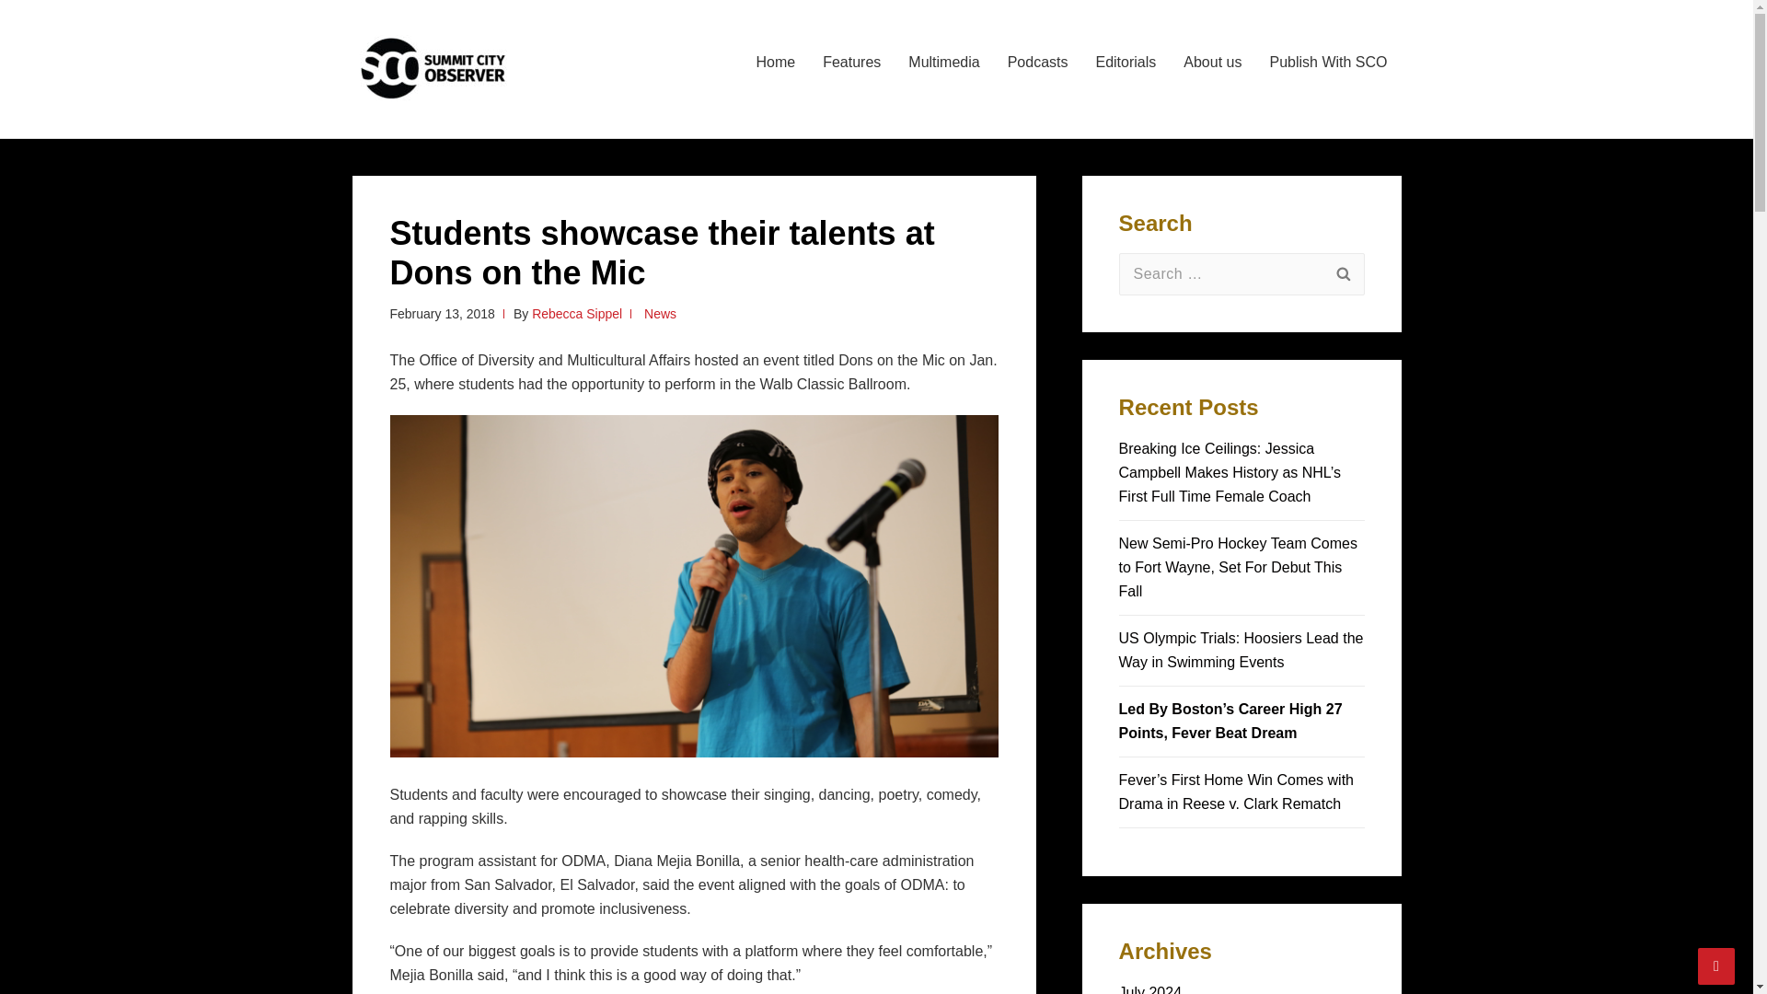  Describe the element at coordinates (943, 63) in the screenshot. I see `Multimedia` at that location.